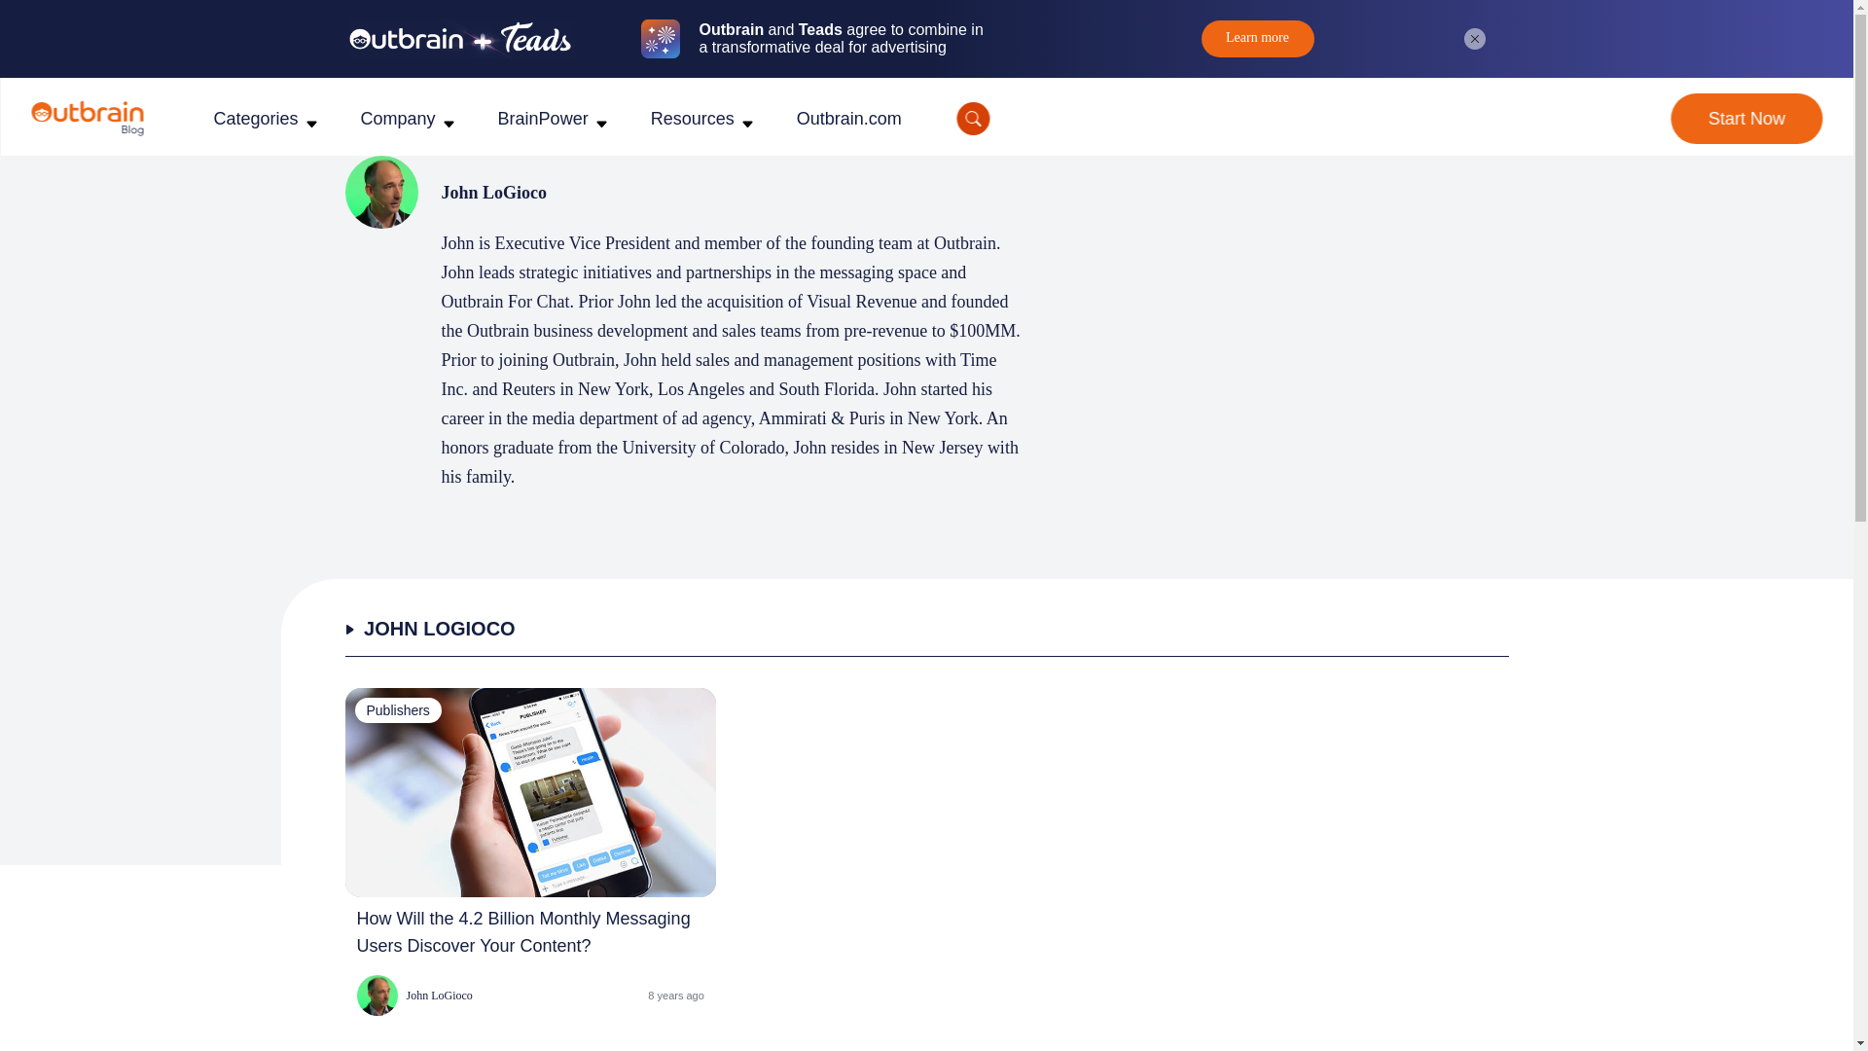 This screenshot has width=1868, height=1051. Describe the element at coordinates (255, 119) in the screenshot. I see `Categories` at that location.